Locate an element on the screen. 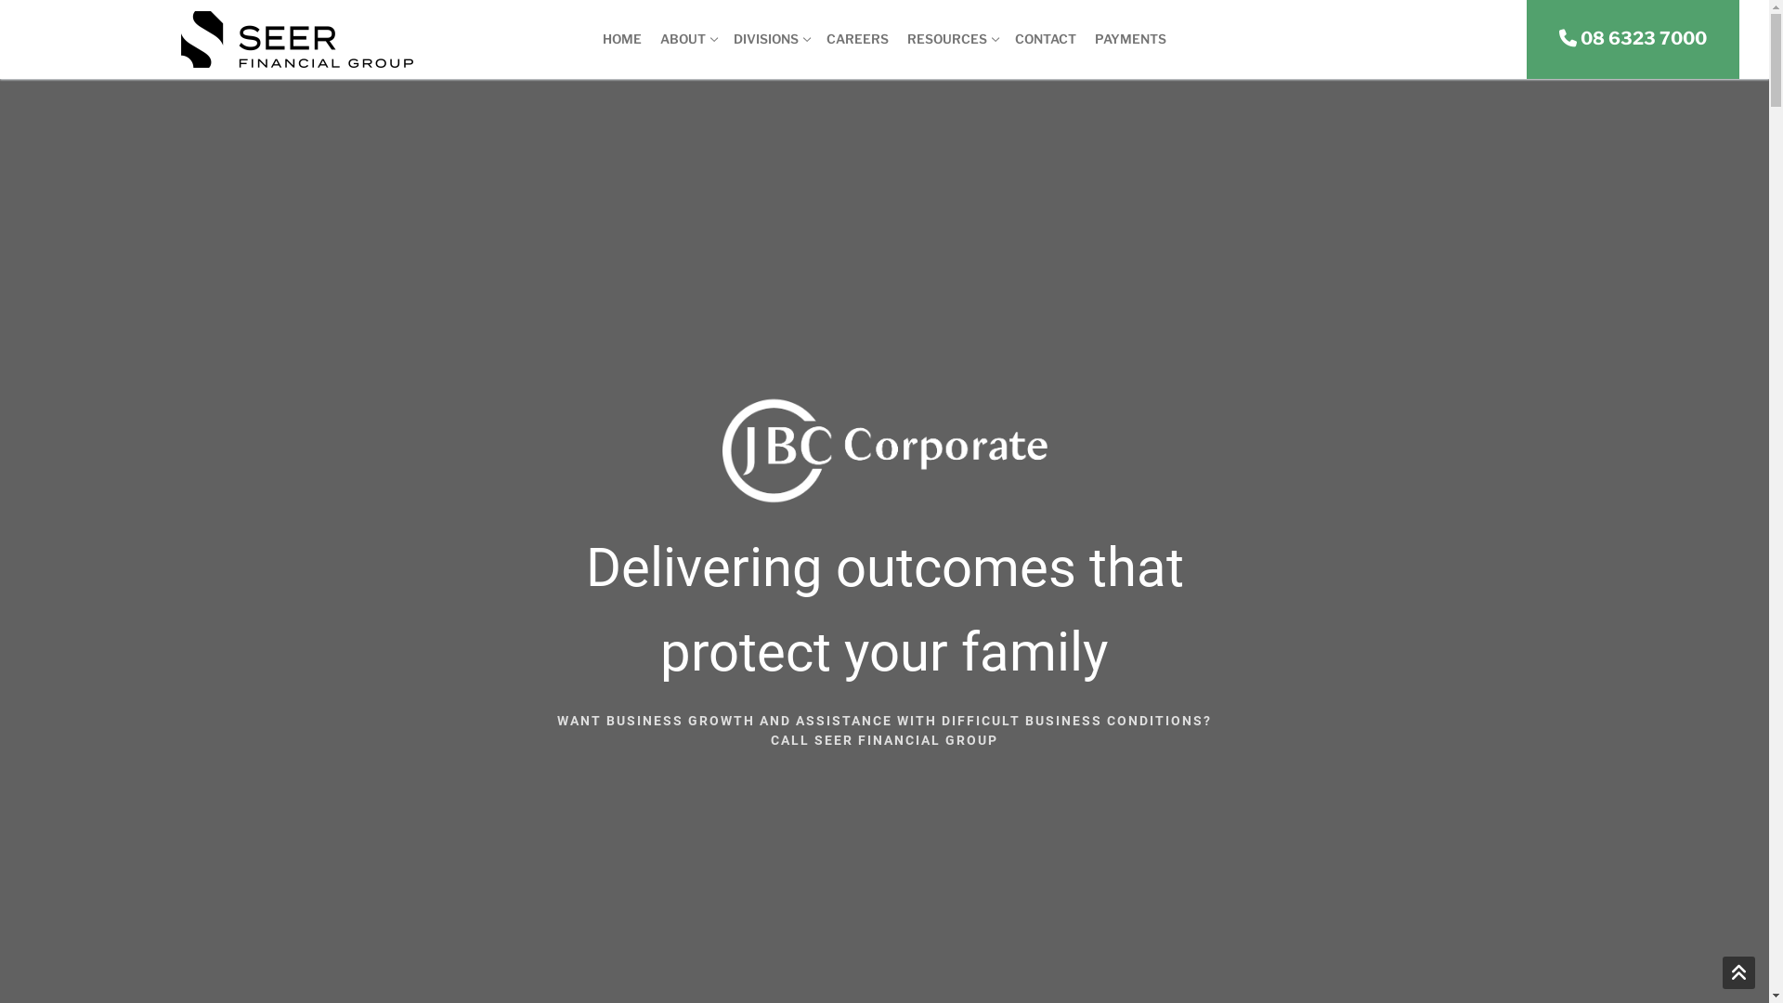 Image resolution: width=1783 pixels, height=1003 pixels. CAREERS is located at coordinates (858, 40).